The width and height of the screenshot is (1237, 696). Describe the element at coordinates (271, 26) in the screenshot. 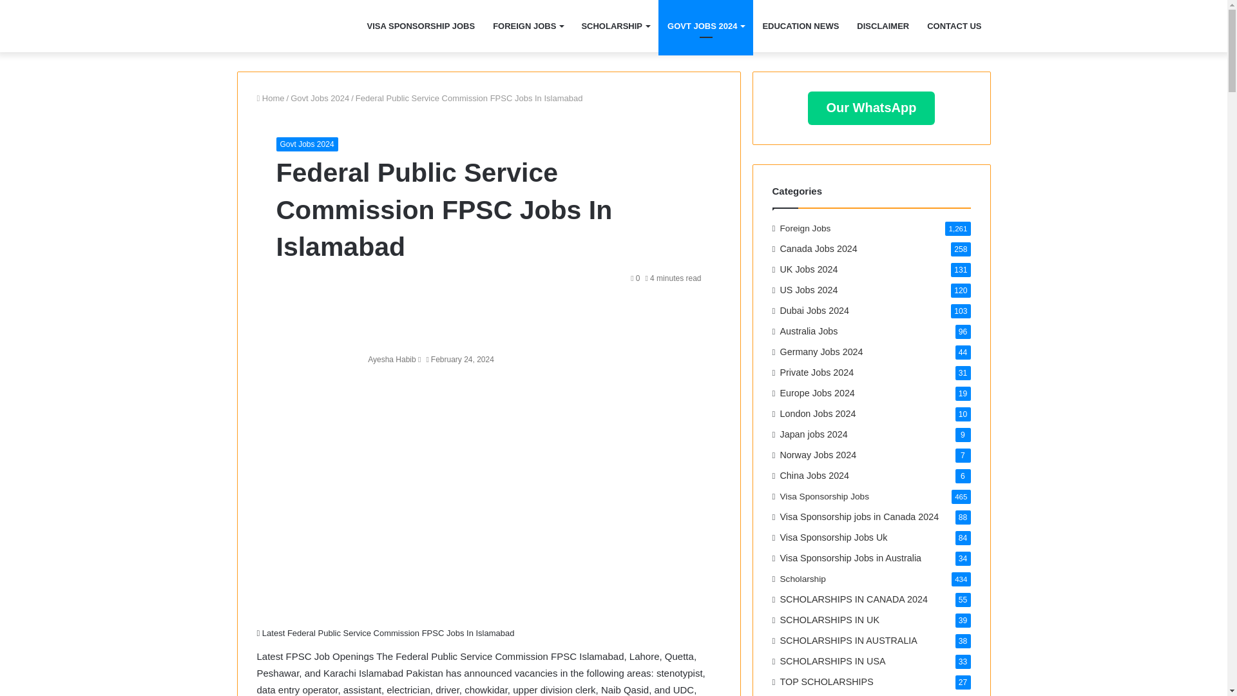

I see `Visa Sponsorship Jobs` at that location.